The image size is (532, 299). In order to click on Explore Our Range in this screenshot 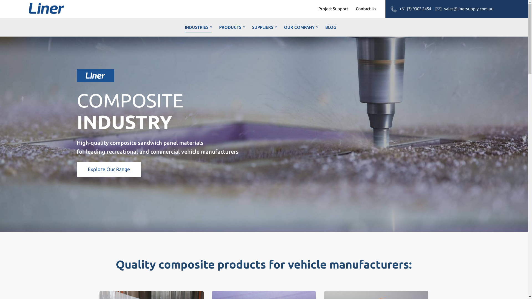, I will do `click(109, 169)`.